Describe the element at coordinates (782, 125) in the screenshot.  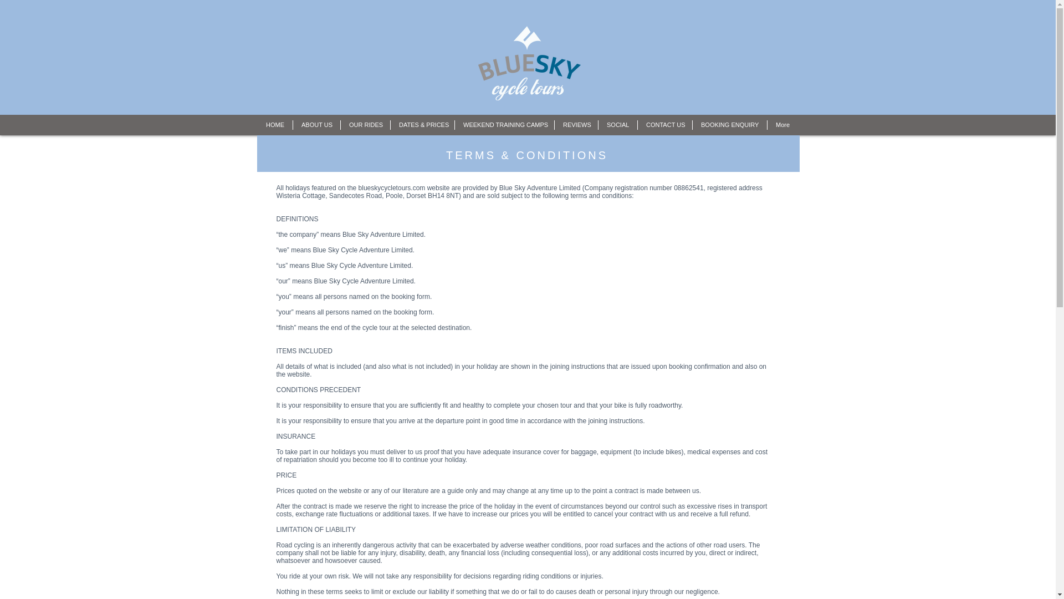
I see `More` at that location.